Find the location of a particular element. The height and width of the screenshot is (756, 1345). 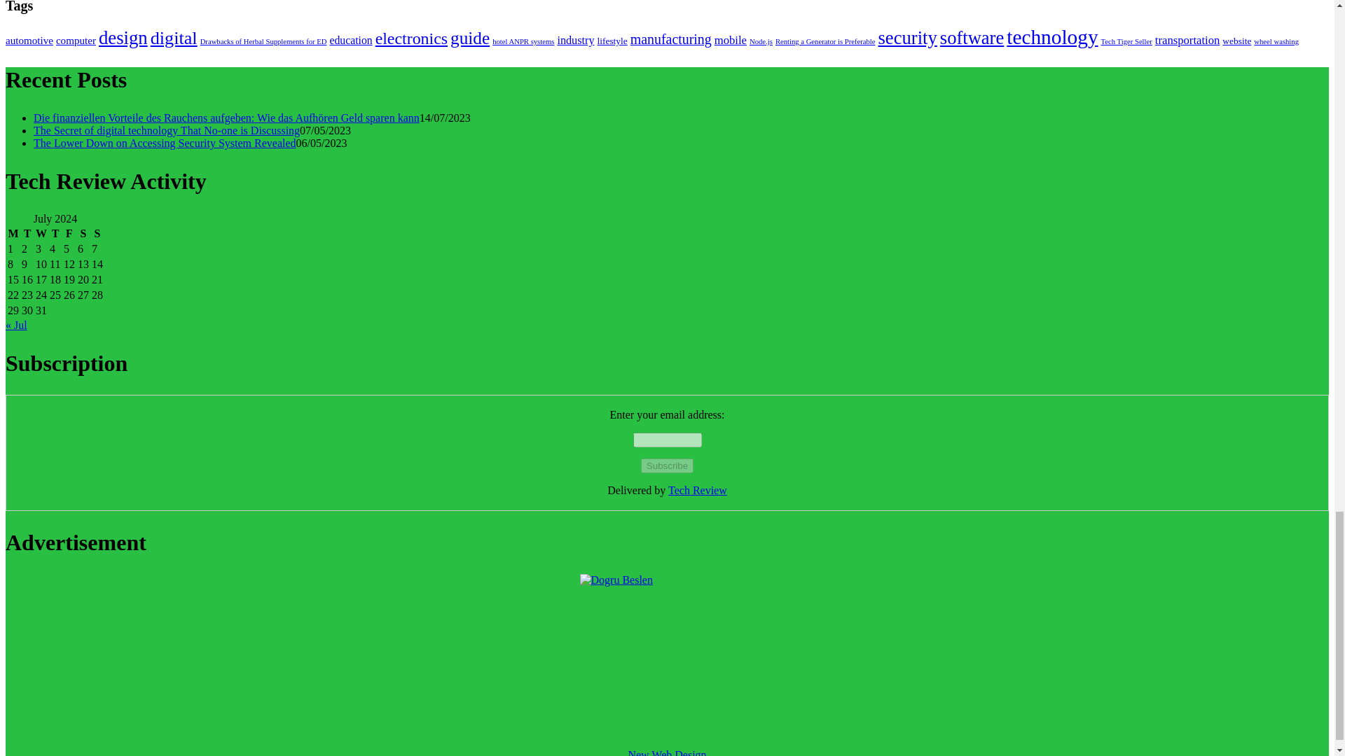

Dogru Beslen is located at coordinates (667, 661).